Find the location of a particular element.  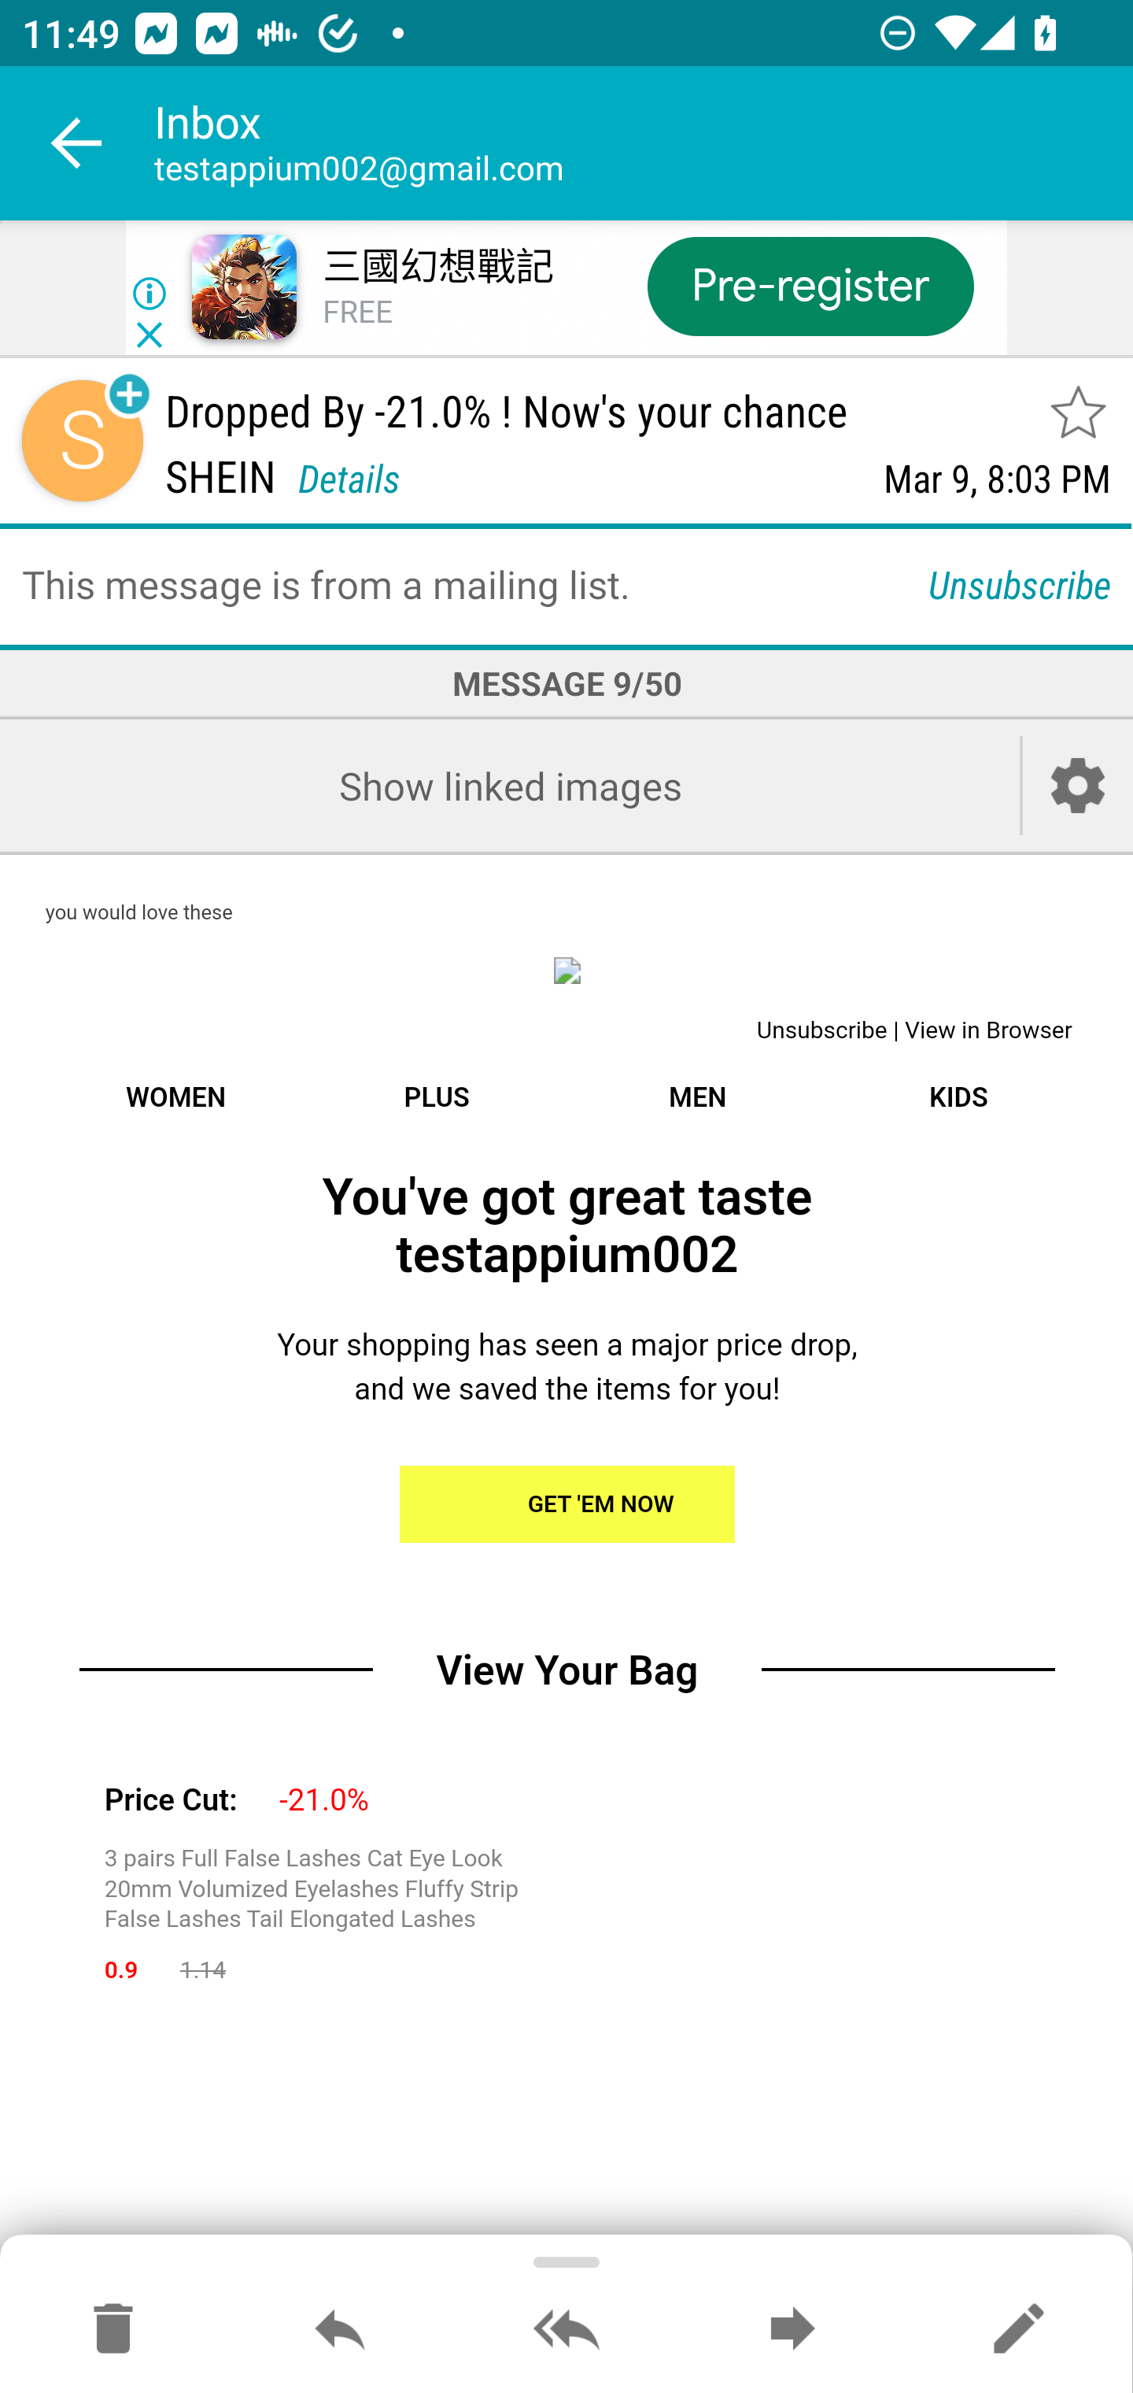

MEN is located at coordinates (696, 1097).